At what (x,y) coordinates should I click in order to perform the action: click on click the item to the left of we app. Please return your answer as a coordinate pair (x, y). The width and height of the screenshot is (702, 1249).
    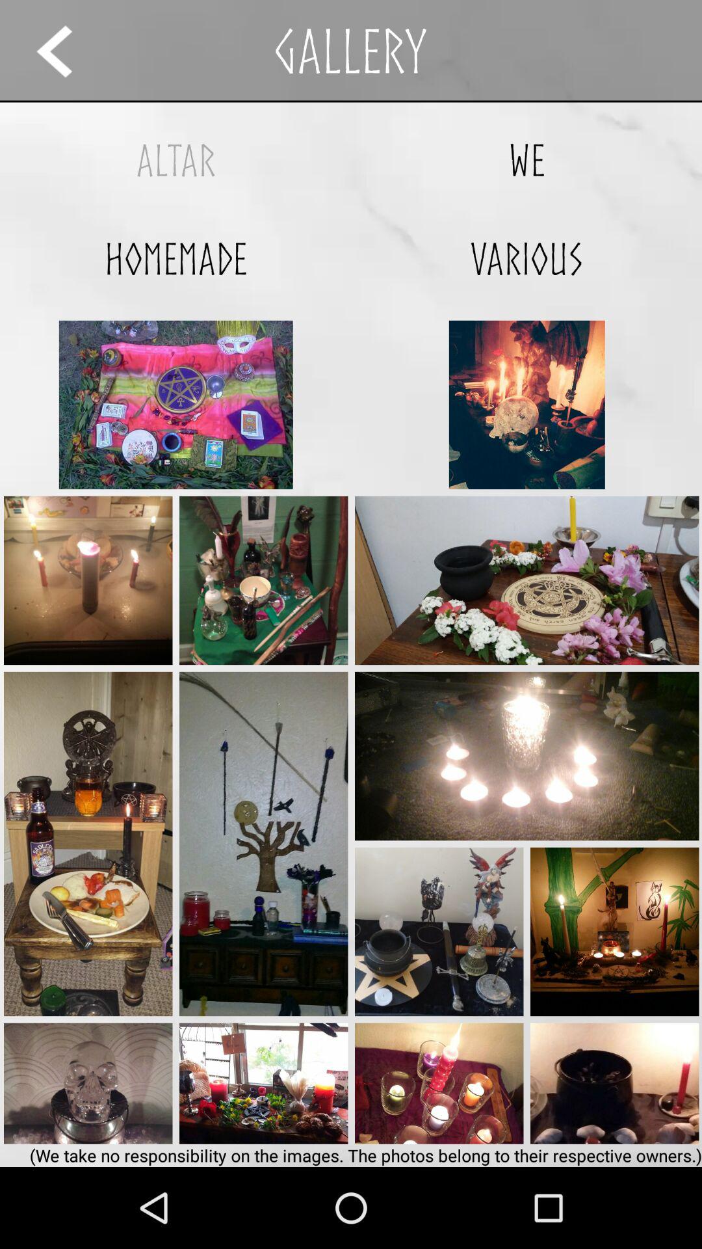
    Looking at the image, I should click on (175, 160).